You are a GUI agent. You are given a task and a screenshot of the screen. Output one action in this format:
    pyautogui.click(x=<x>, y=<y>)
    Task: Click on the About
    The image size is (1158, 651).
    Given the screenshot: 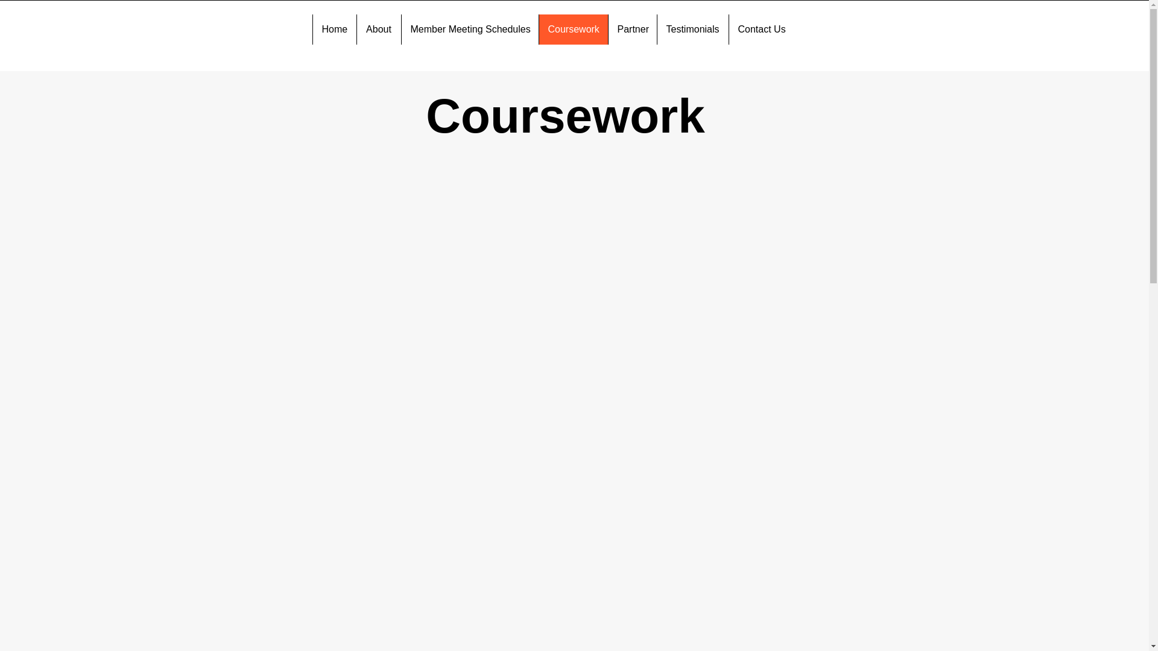 What is the action you would take?
    pyautogui.click(x=378, y=29)
    